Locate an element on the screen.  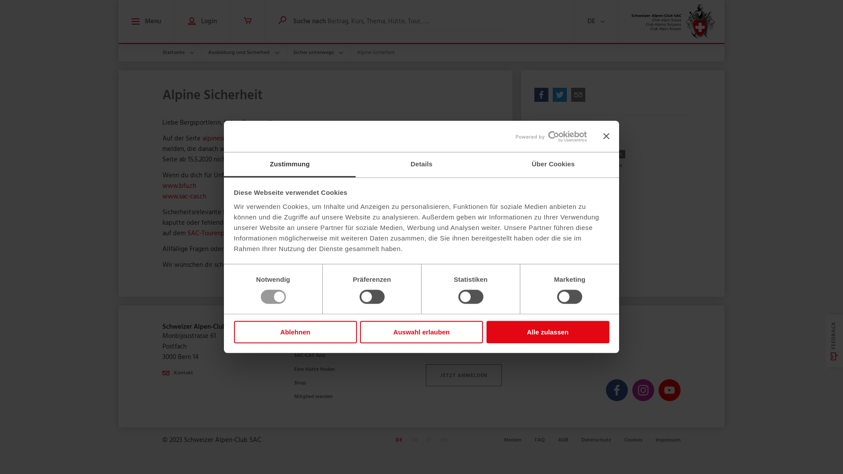
Zustandswarnungen is located at coordinates (631, 166).